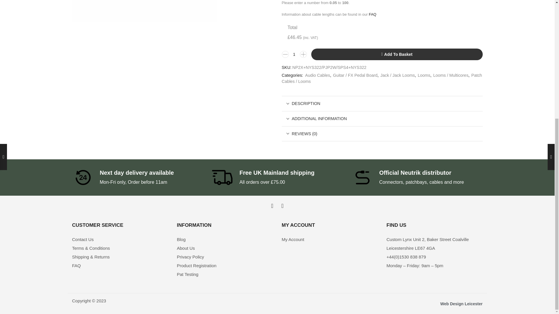 The image size is (559, 314). Describe the element at coordinates (225, 240) in the screenshot. I see `Blog` at that location.